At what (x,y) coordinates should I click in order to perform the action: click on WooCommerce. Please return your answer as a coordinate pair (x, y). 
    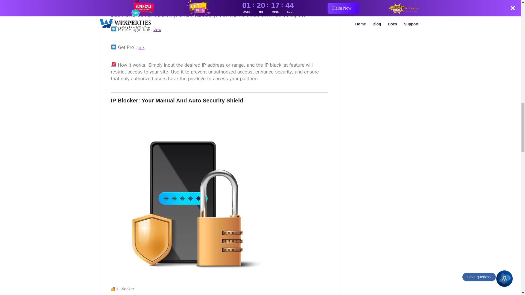
    Looking at the image, I should click on (373, 1).